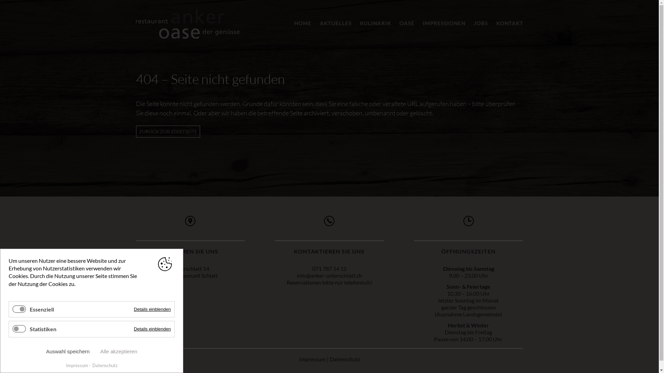 This screenshot has height=373, width=664. I want to click on Details einblenden, so click(152, 329).